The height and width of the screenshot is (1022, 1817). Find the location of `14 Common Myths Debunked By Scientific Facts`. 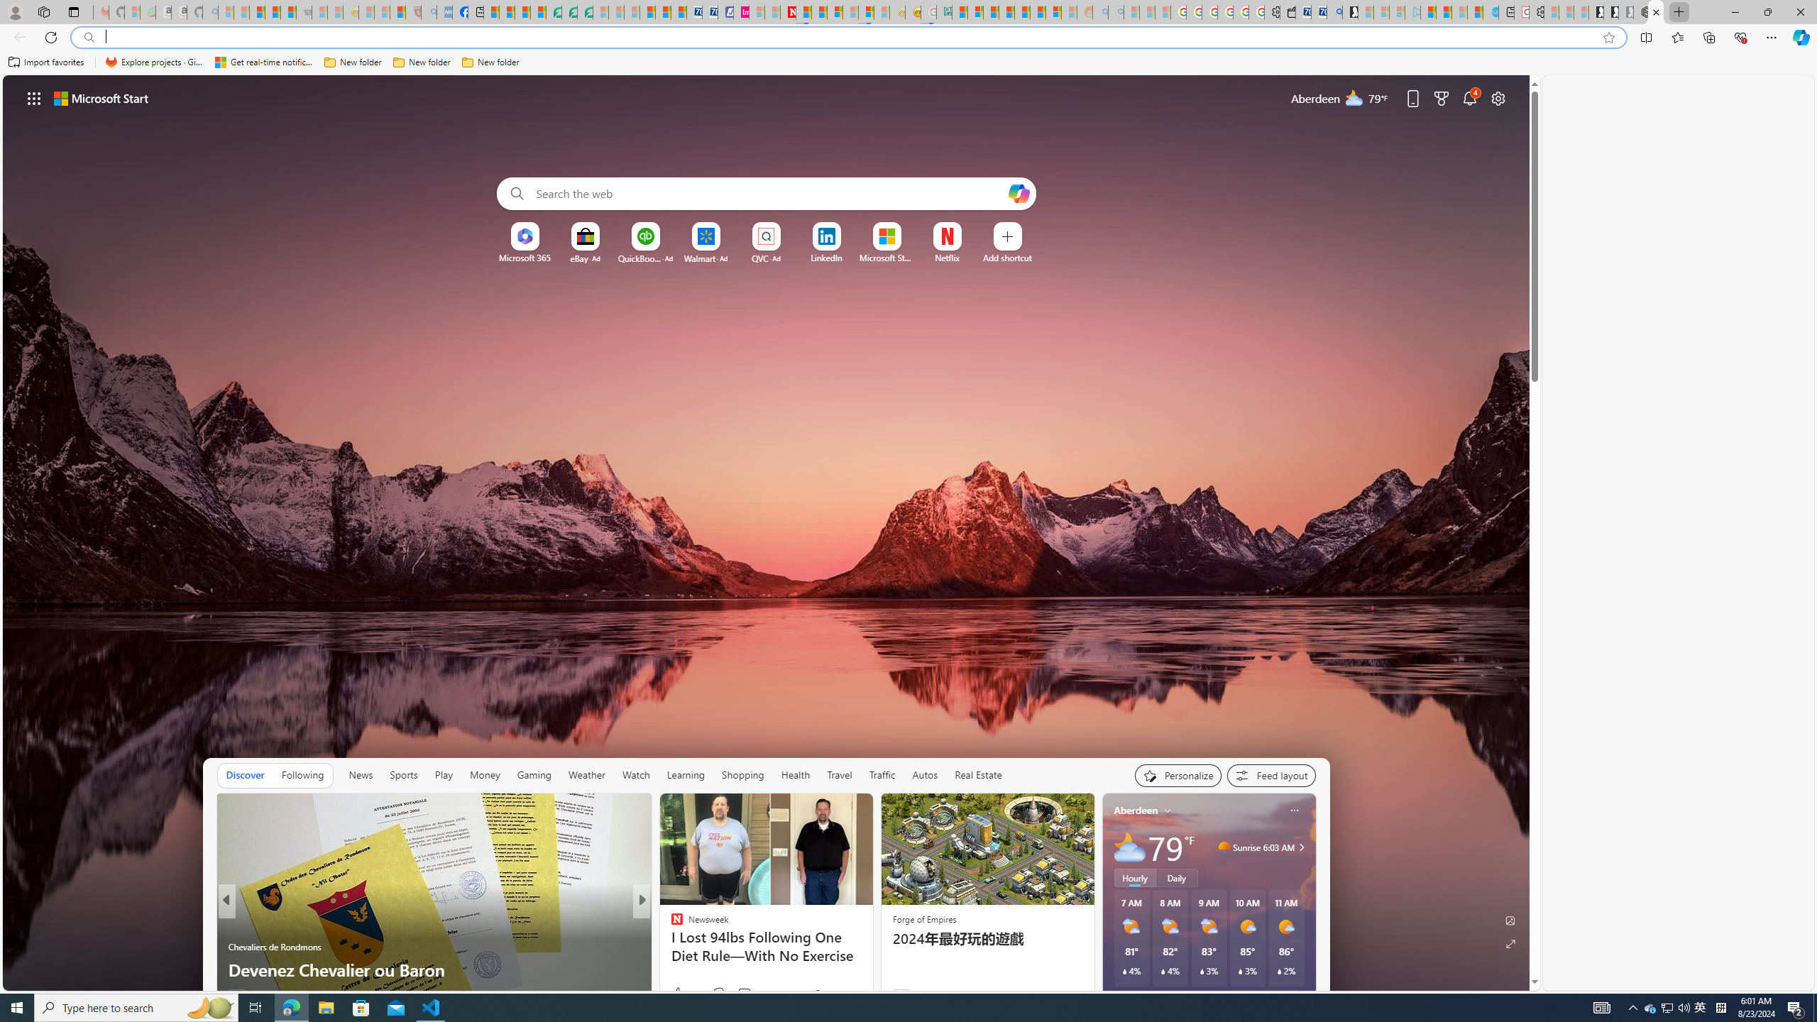

14 Common Myths Debunked By Scientific Facts is located at coordinates (819, 12).